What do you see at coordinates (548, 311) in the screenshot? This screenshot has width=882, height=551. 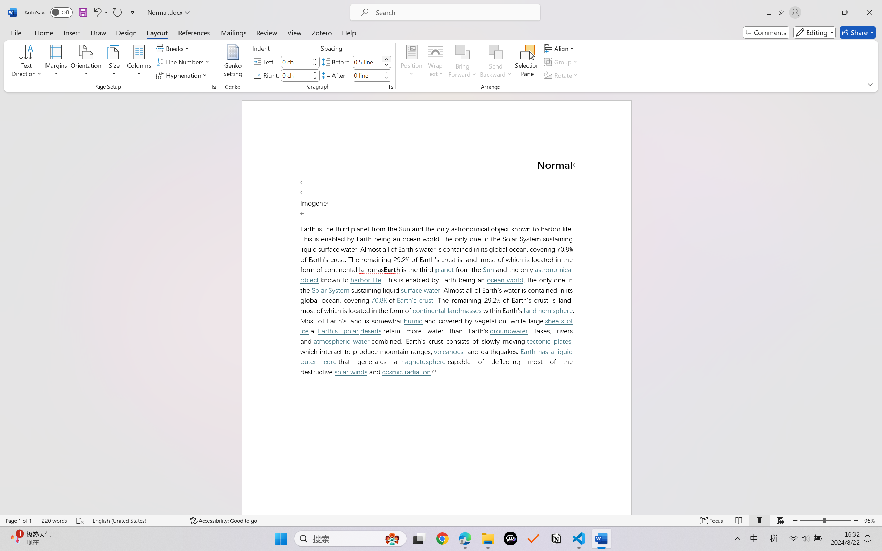 I see `land hemisphere` at bounding box center [548, 311].